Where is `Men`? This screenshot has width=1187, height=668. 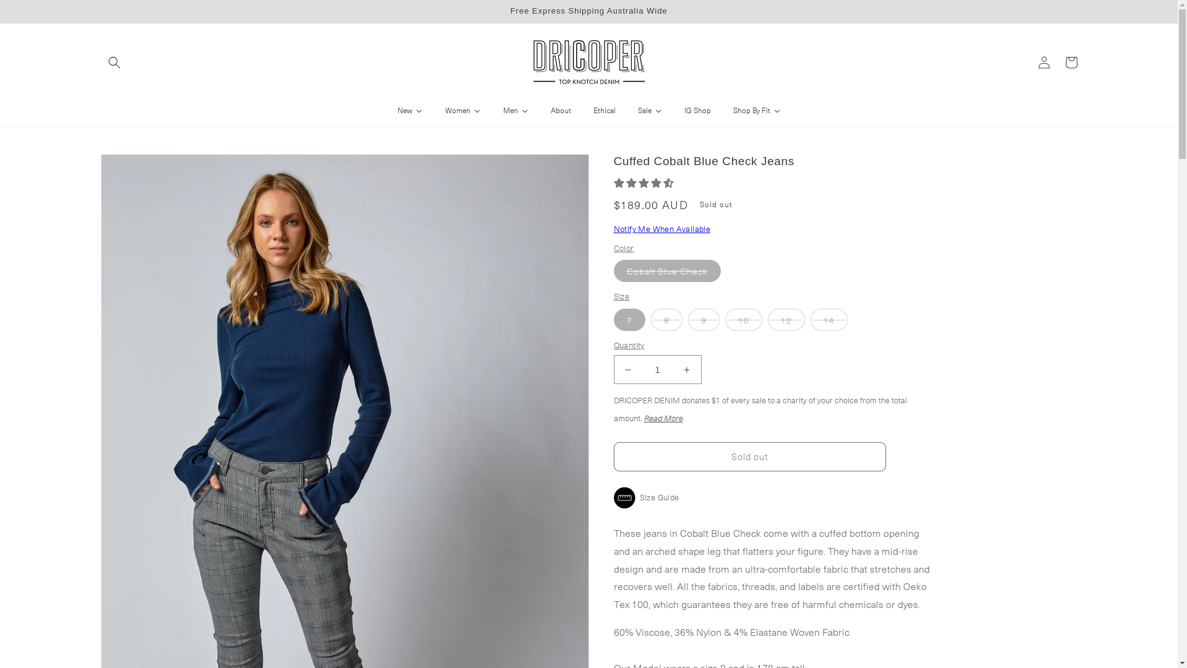 Men is located at coordinates (516, 111).